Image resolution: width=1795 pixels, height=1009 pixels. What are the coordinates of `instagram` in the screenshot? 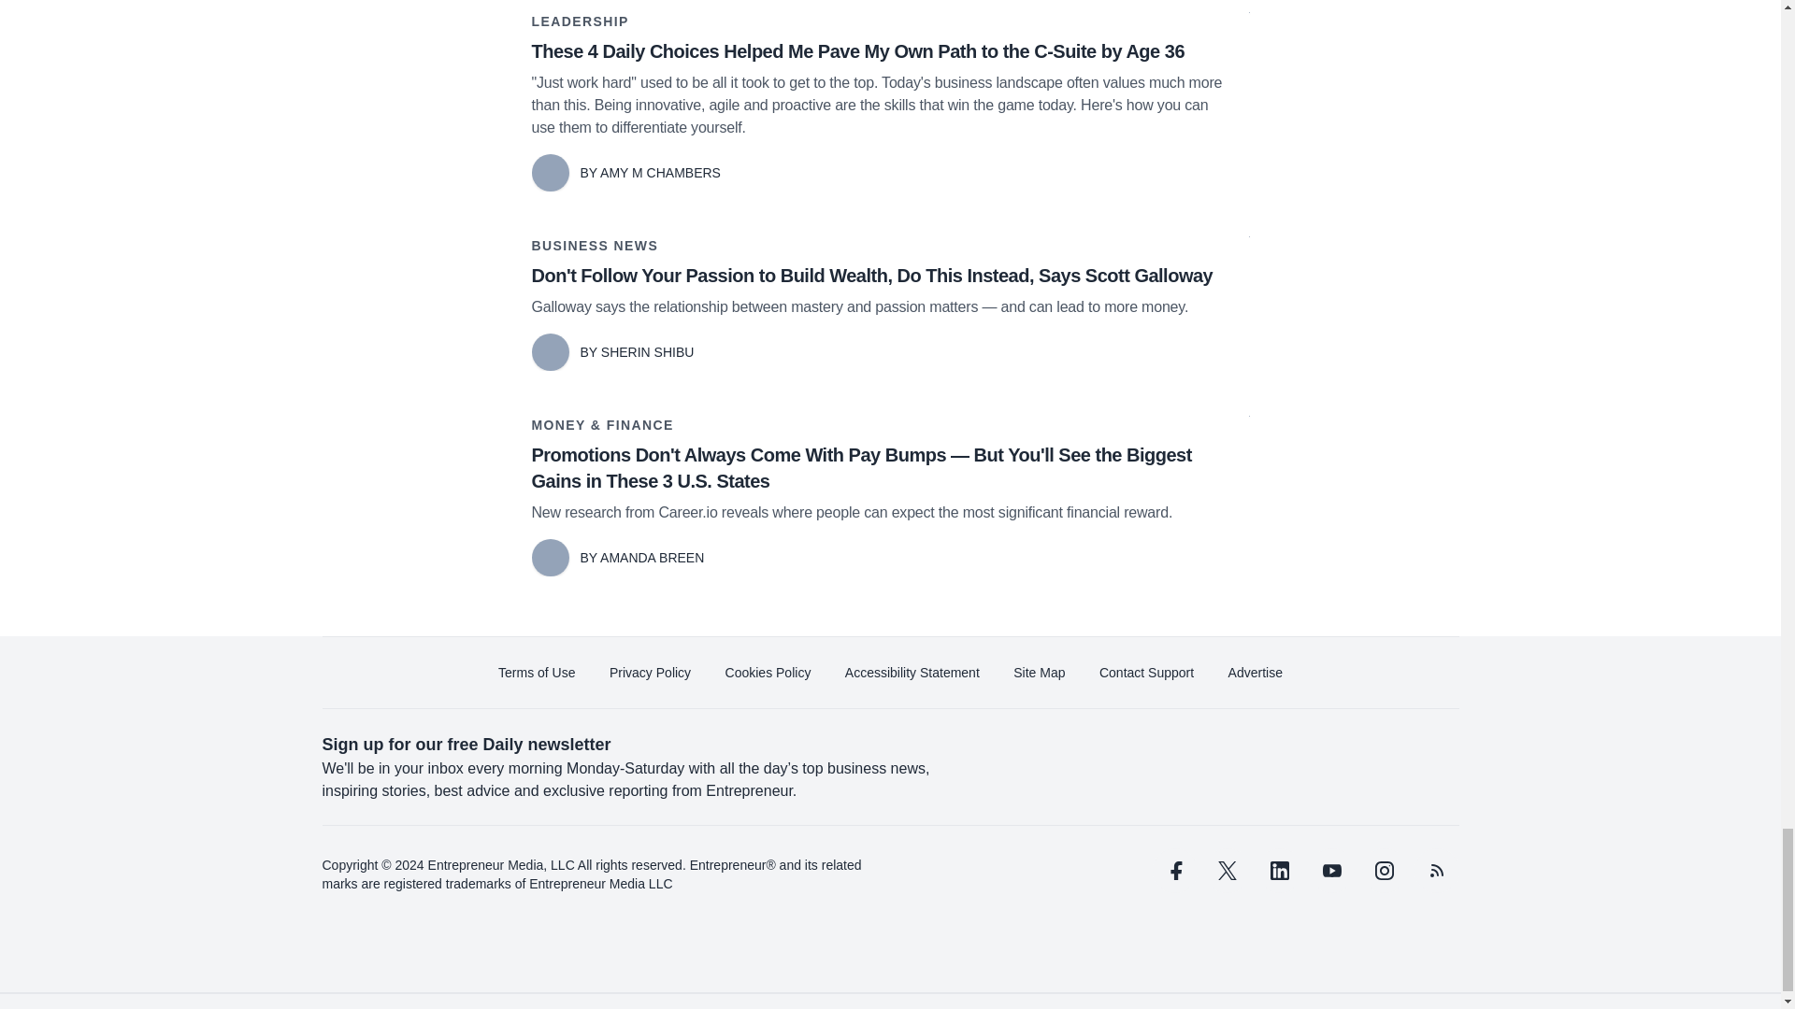 It's located at (1383, 871).